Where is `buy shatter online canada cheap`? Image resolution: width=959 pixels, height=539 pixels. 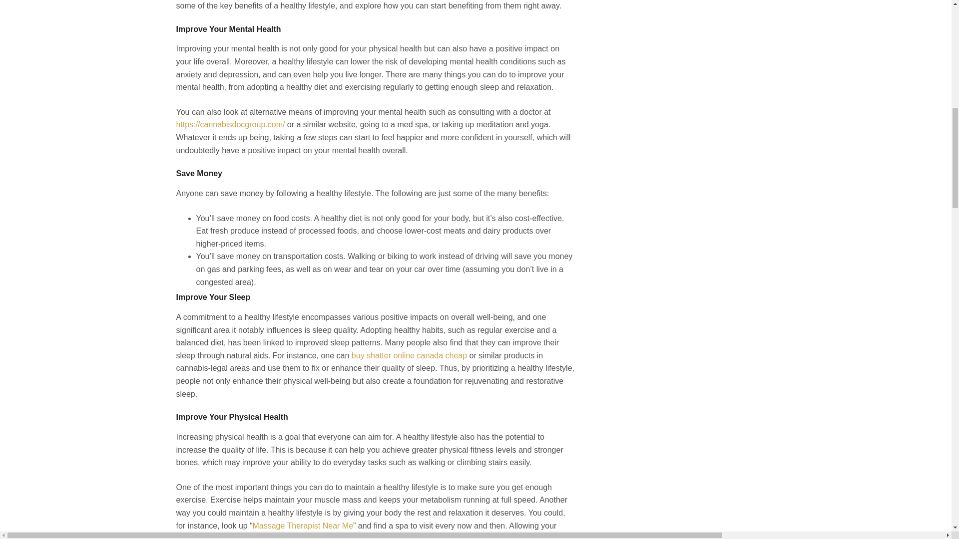
buy shatter online canada cheap is located at coordinates (410, 355).